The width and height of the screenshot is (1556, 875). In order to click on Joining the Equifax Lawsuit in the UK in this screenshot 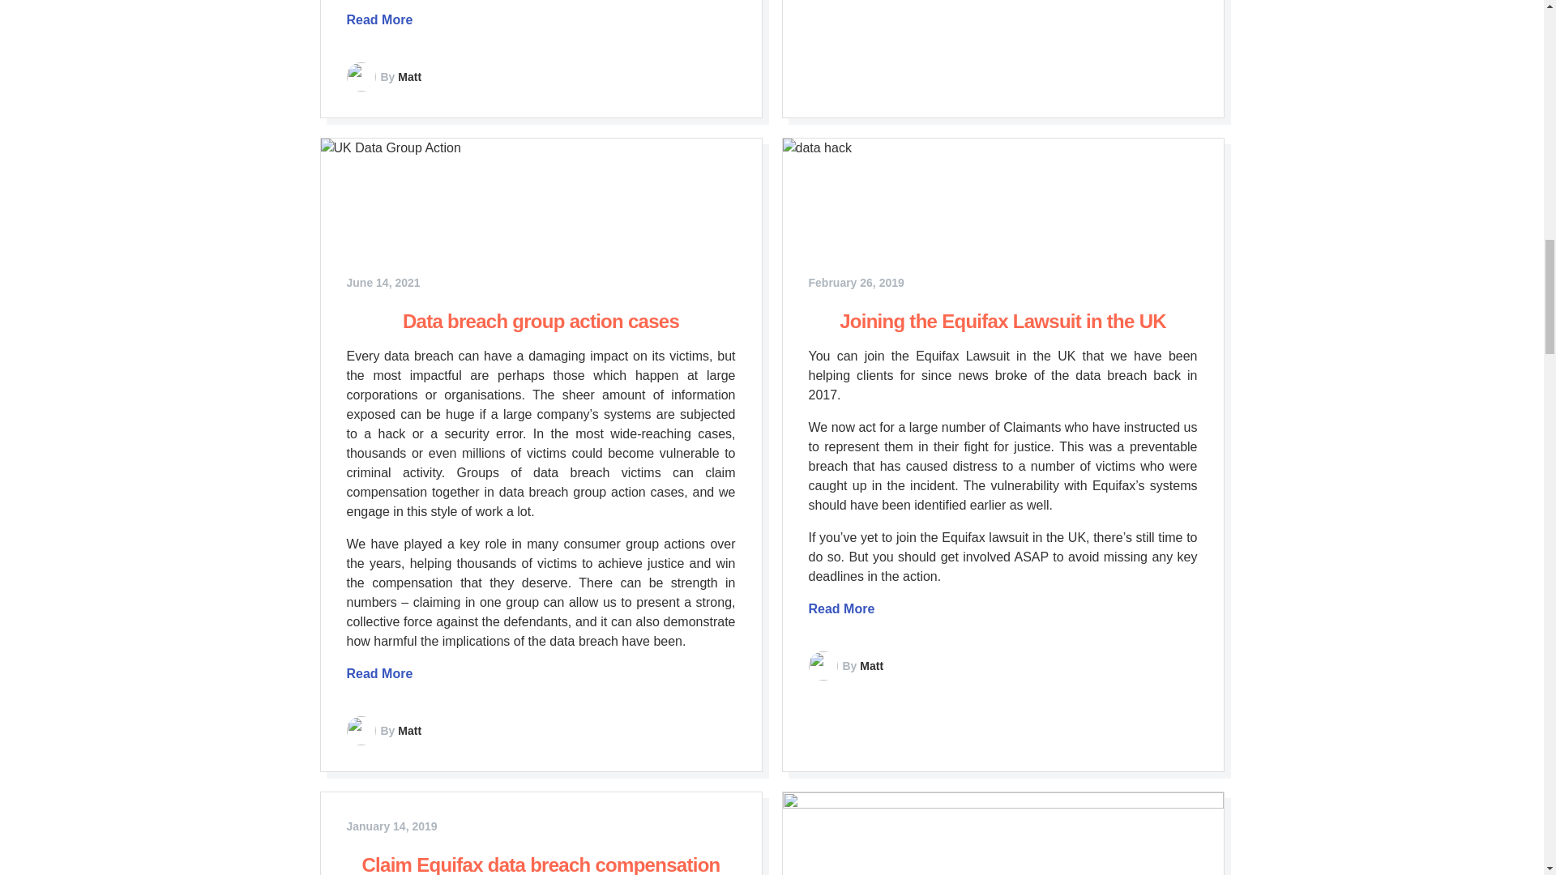, I will do `click(1002, 321)`.